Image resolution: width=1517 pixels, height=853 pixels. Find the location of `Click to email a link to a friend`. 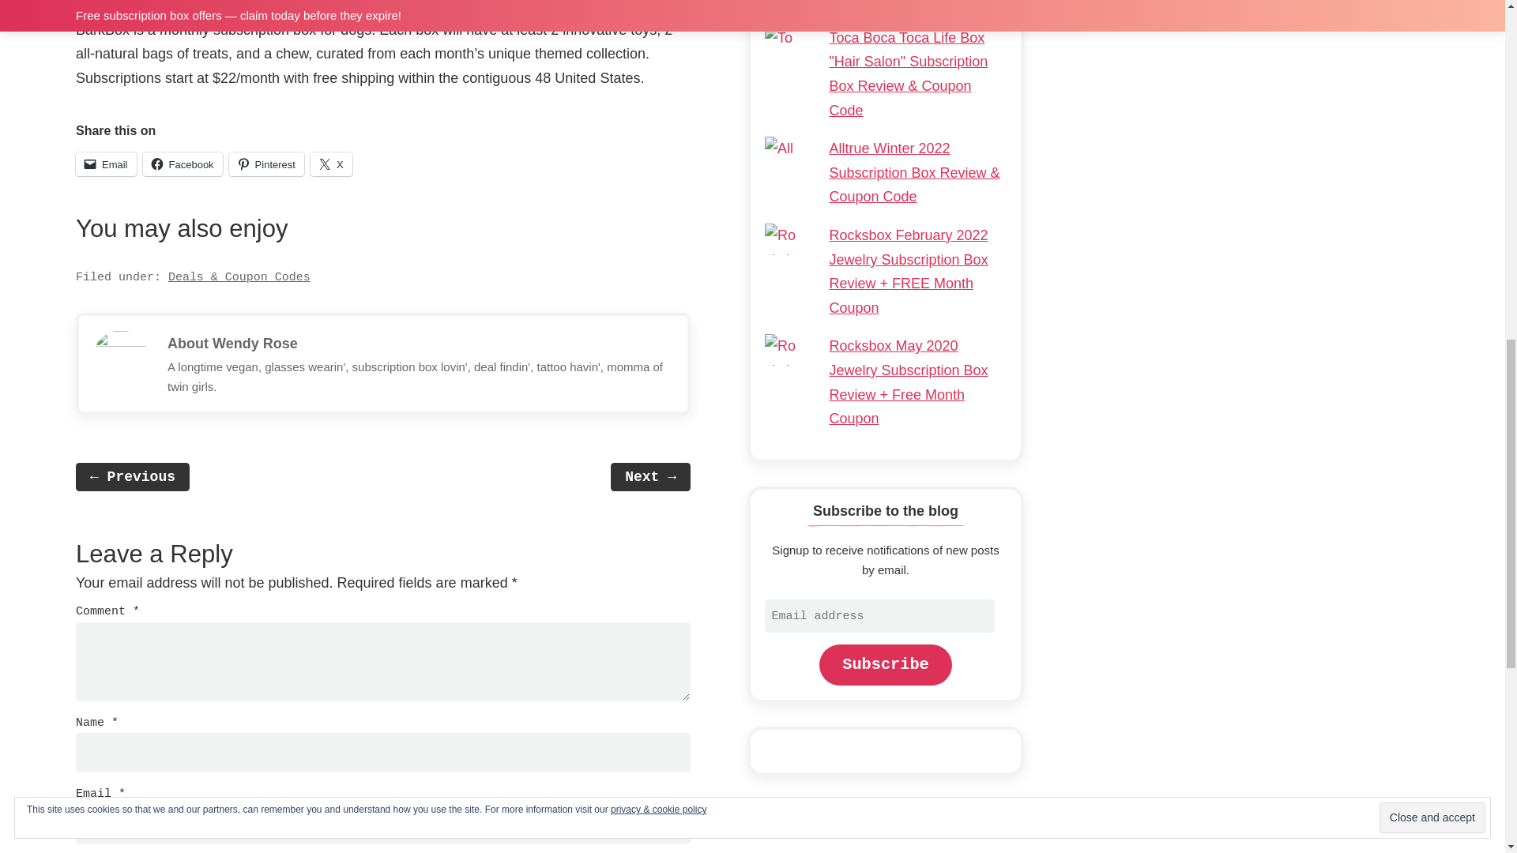

Click to email a link to a friend is located at coordinates (106, 164).